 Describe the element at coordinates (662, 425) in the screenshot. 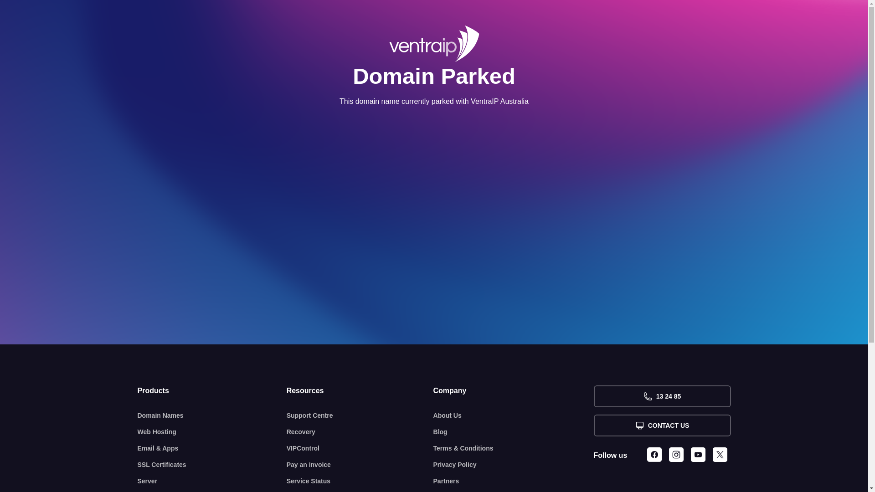

I see `CONTACT US` at that location.